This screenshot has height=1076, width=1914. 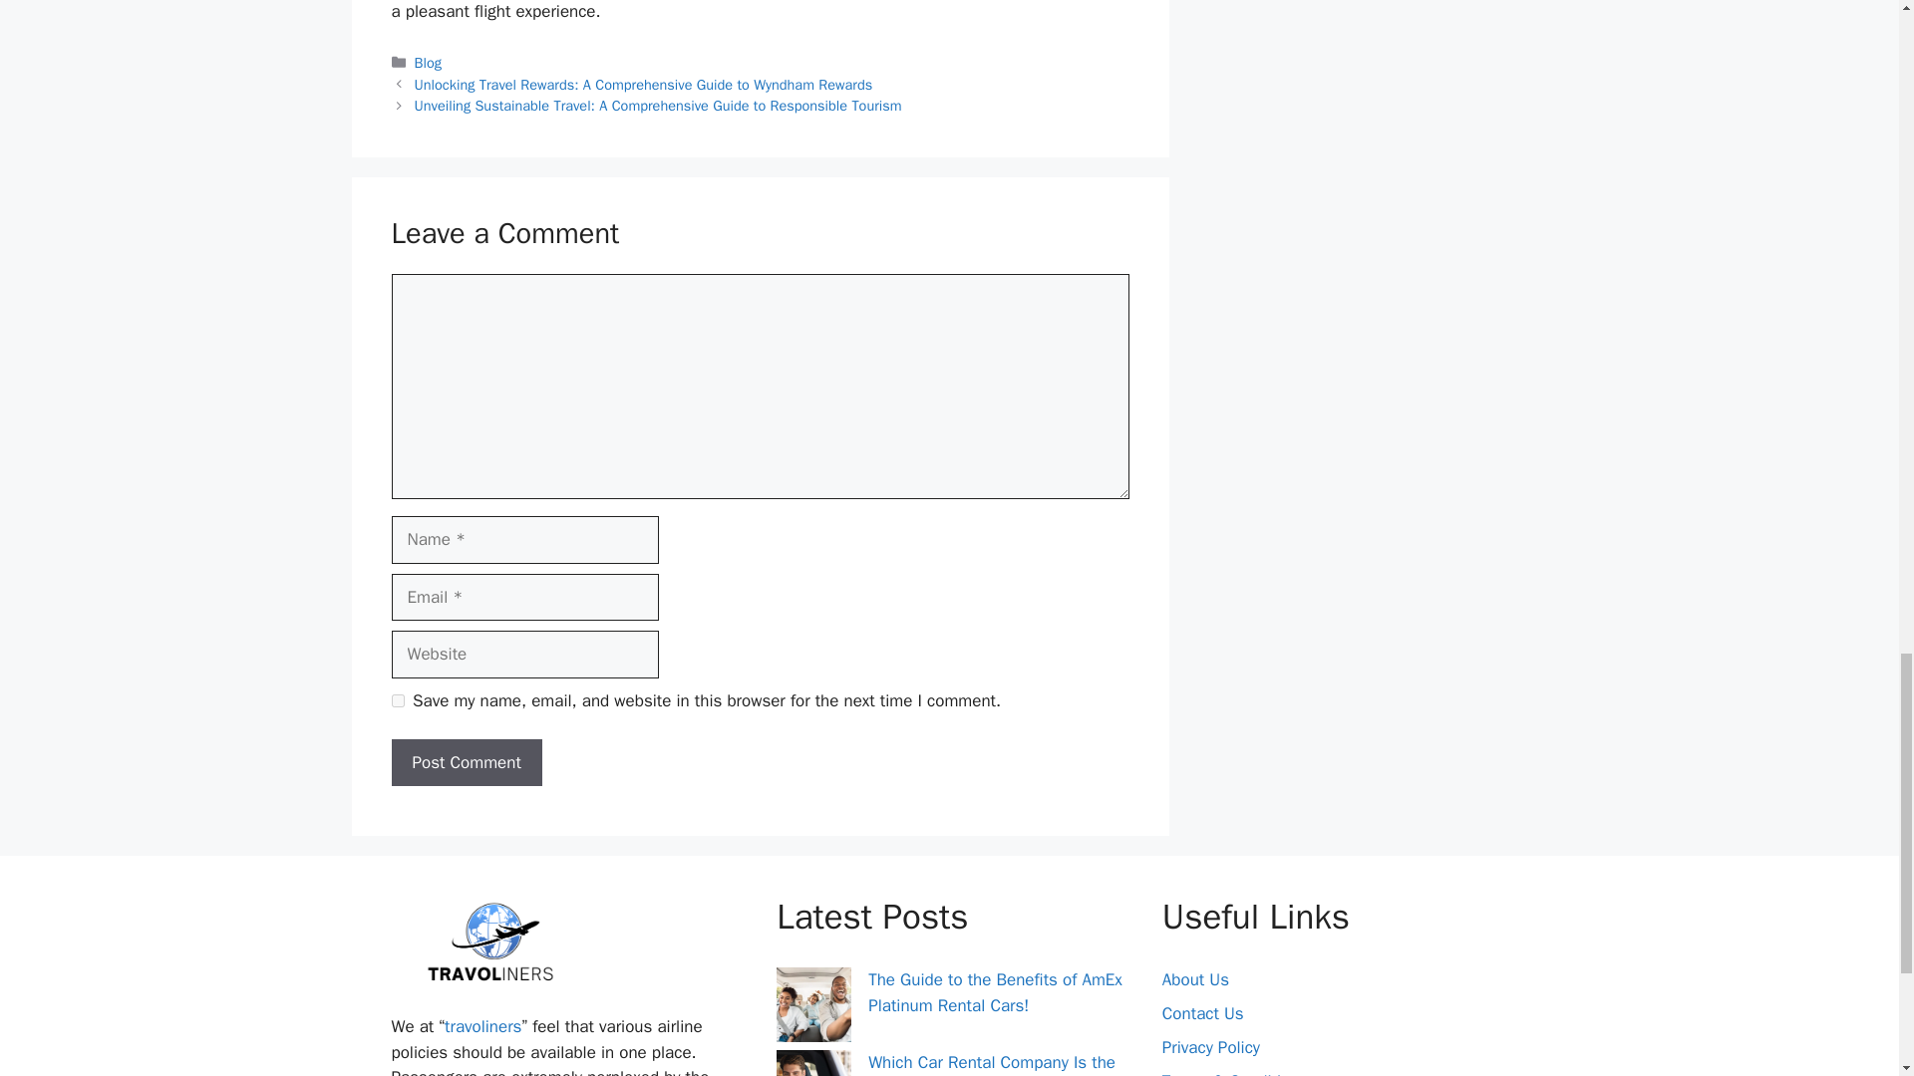 What do you see at coordinates (397, 699) in the screenshot?
I see `yes` at bounding box center [397, 699].